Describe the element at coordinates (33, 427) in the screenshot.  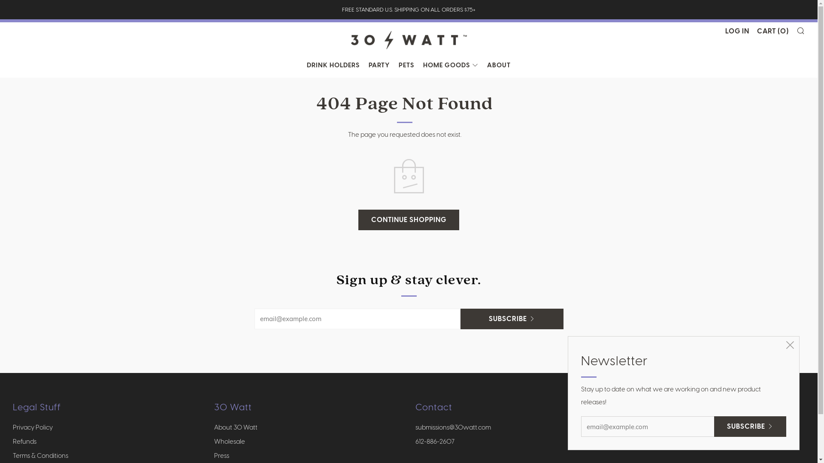
I see `Privacy Policy` at that location.